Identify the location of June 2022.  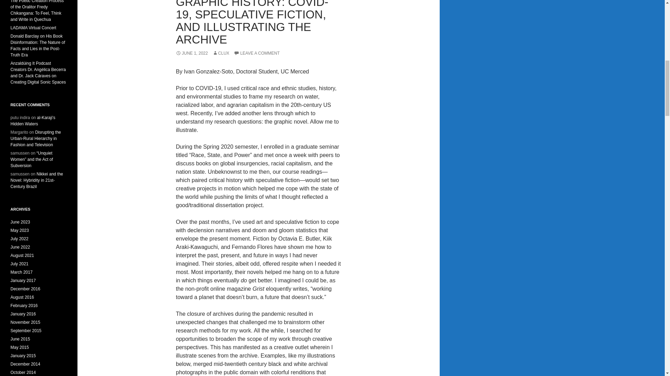
(20, 247).